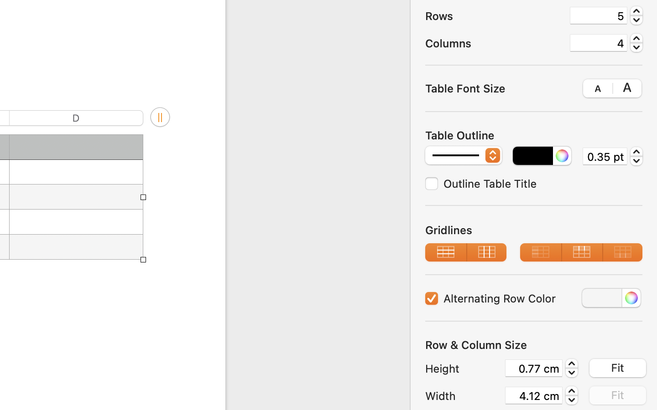  What do you see at coordinates (534, 368) in the screenshot?
I see `0.77 cm` at bounding box center [534, 368].